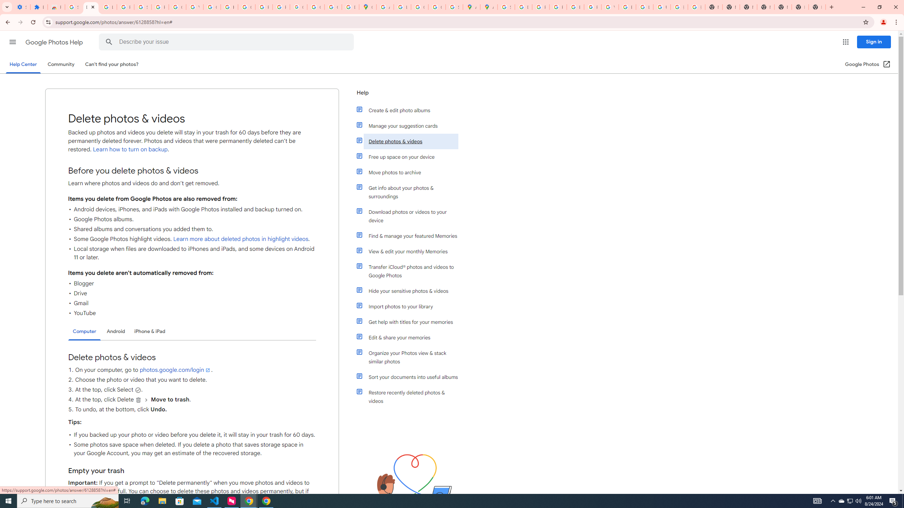 This screenshot has height=508, width=904. What do you see at coordinates (411, 126) in the screenshot?
I see `Manage your suggestion cards` at bounding box center [411, 126].